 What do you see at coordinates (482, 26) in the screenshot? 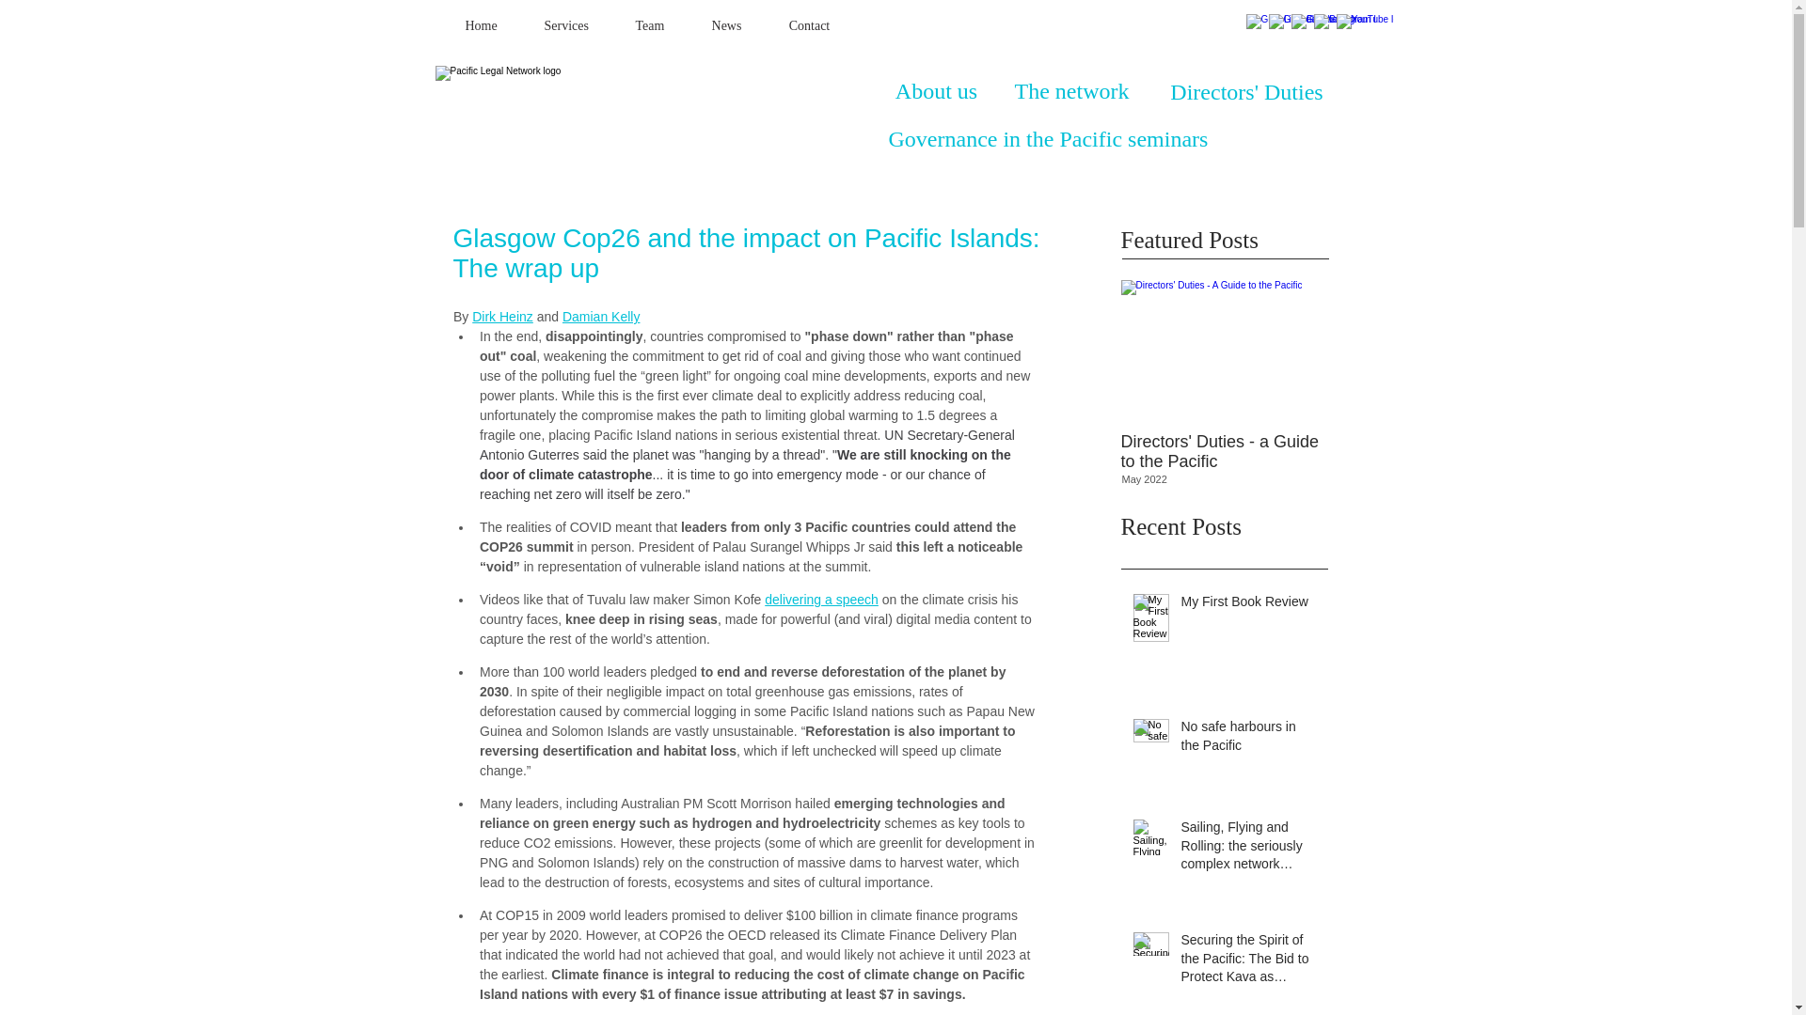
I see `Home` at bounding box center [482, 26].